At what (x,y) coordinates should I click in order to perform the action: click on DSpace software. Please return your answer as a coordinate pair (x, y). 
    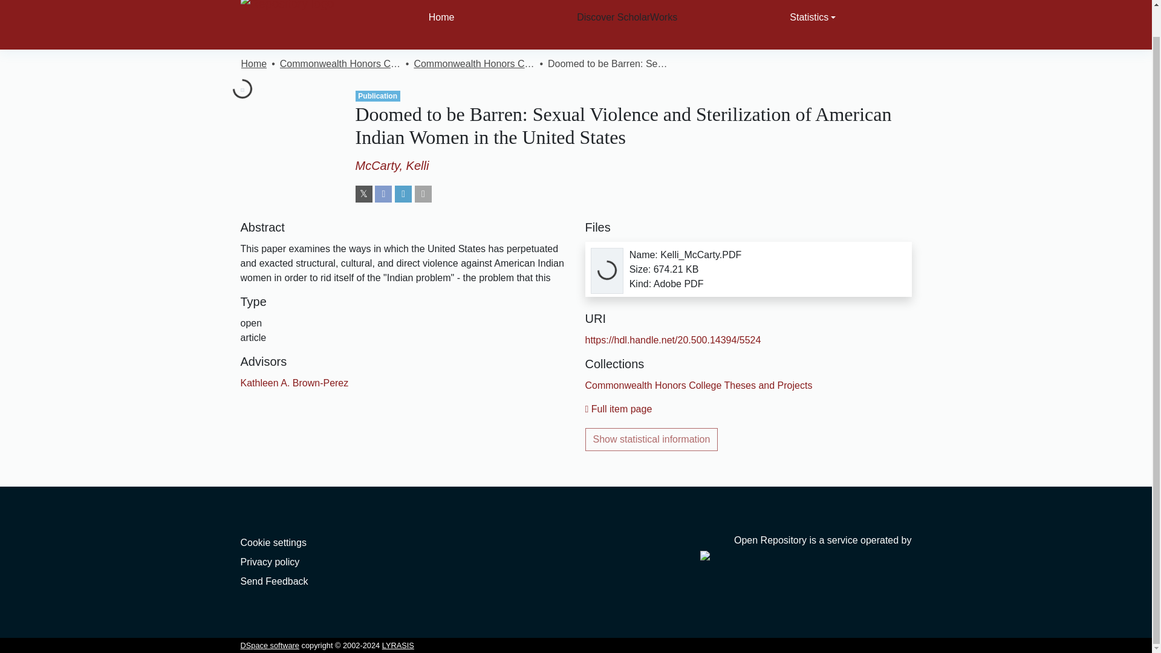
    Looking at the image, I should click on (270, 645).